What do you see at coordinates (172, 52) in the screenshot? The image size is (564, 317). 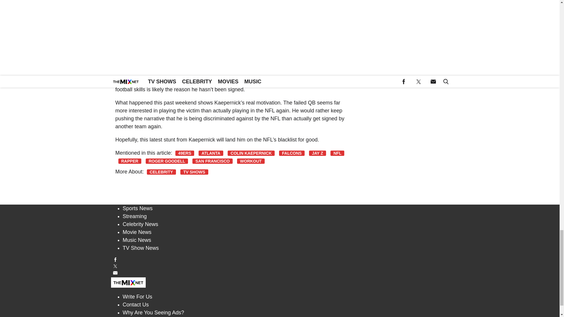 I see `to protest against racial inequality` at bounding box center [172, 52].